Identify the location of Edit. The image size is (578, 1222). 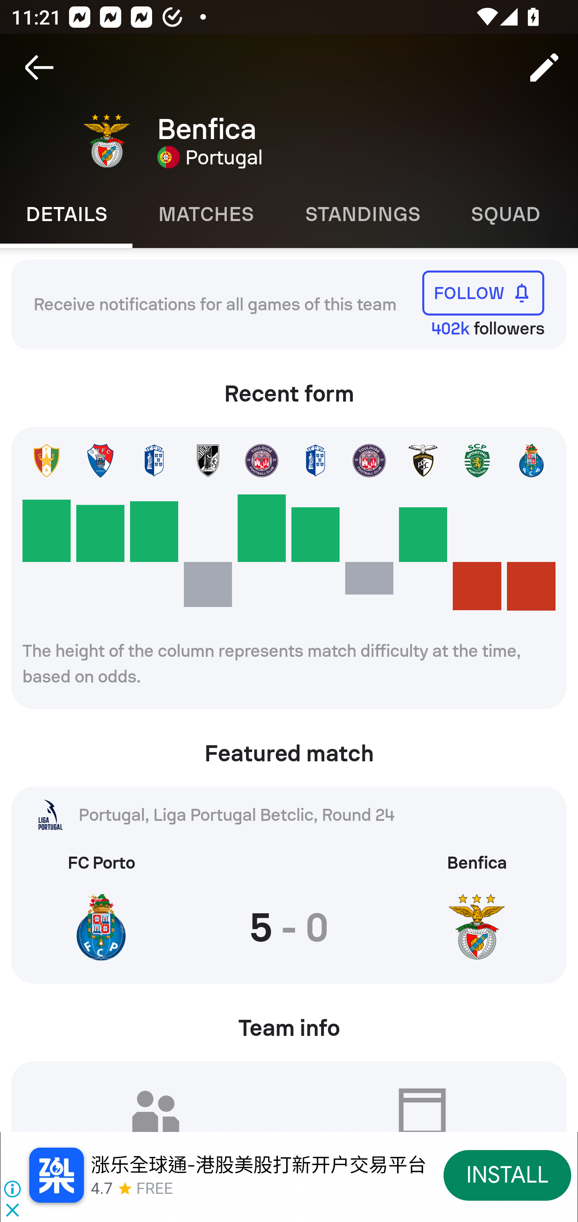
(544, 68).